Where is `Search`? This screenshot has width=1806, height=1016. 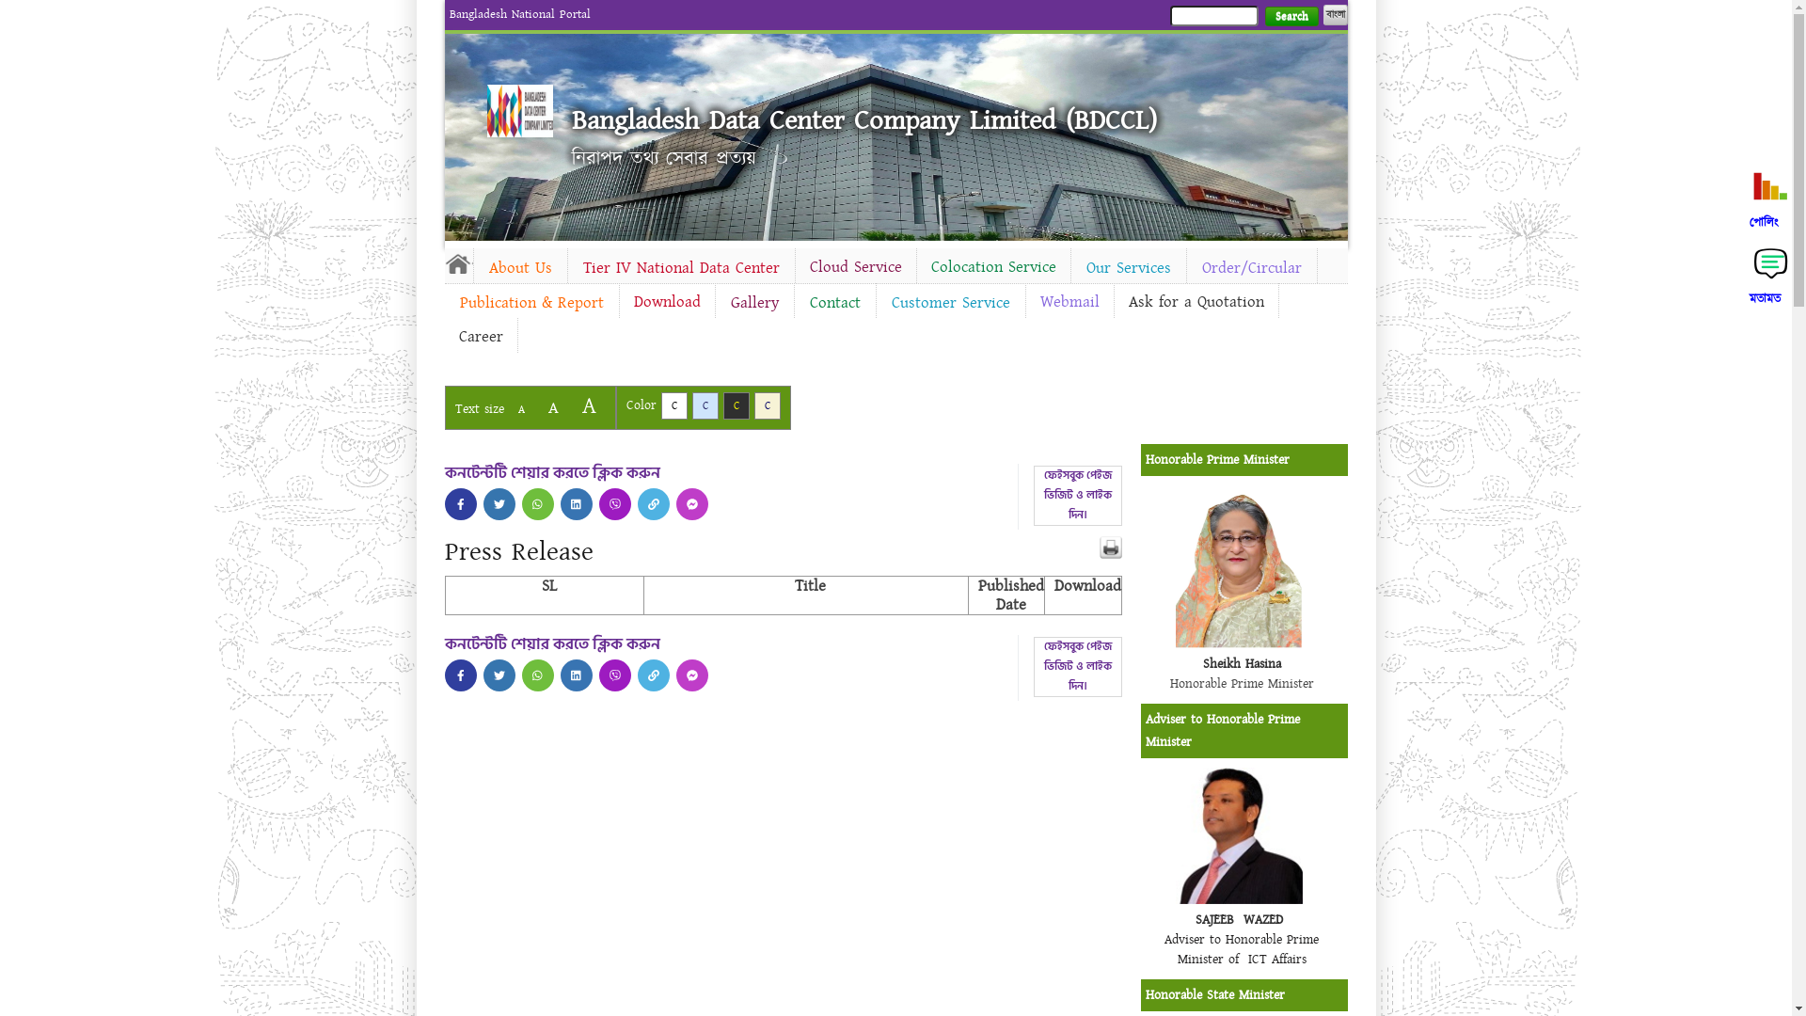
Search is located at coordinates (1291, 17).